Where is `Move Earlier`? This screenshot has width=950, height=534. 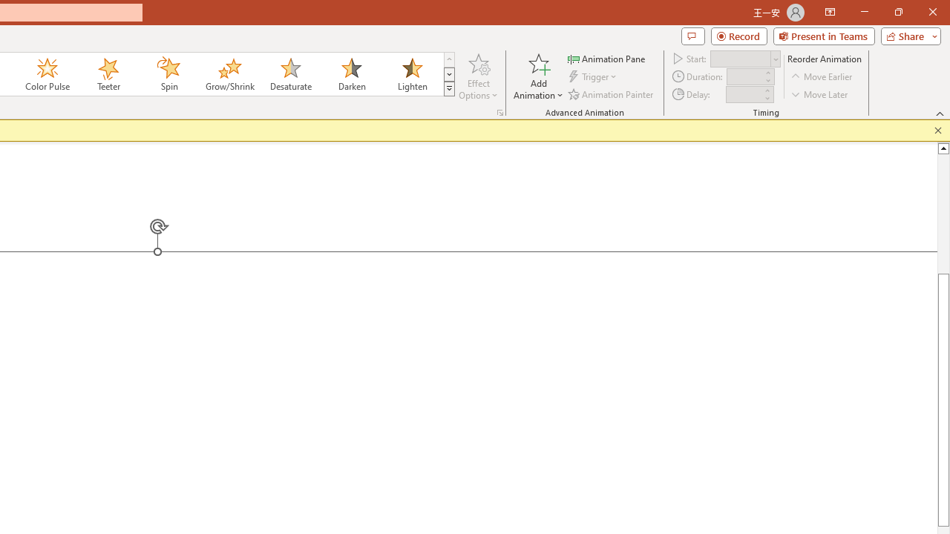
Move Earlier is located at coordinates (822, 77).